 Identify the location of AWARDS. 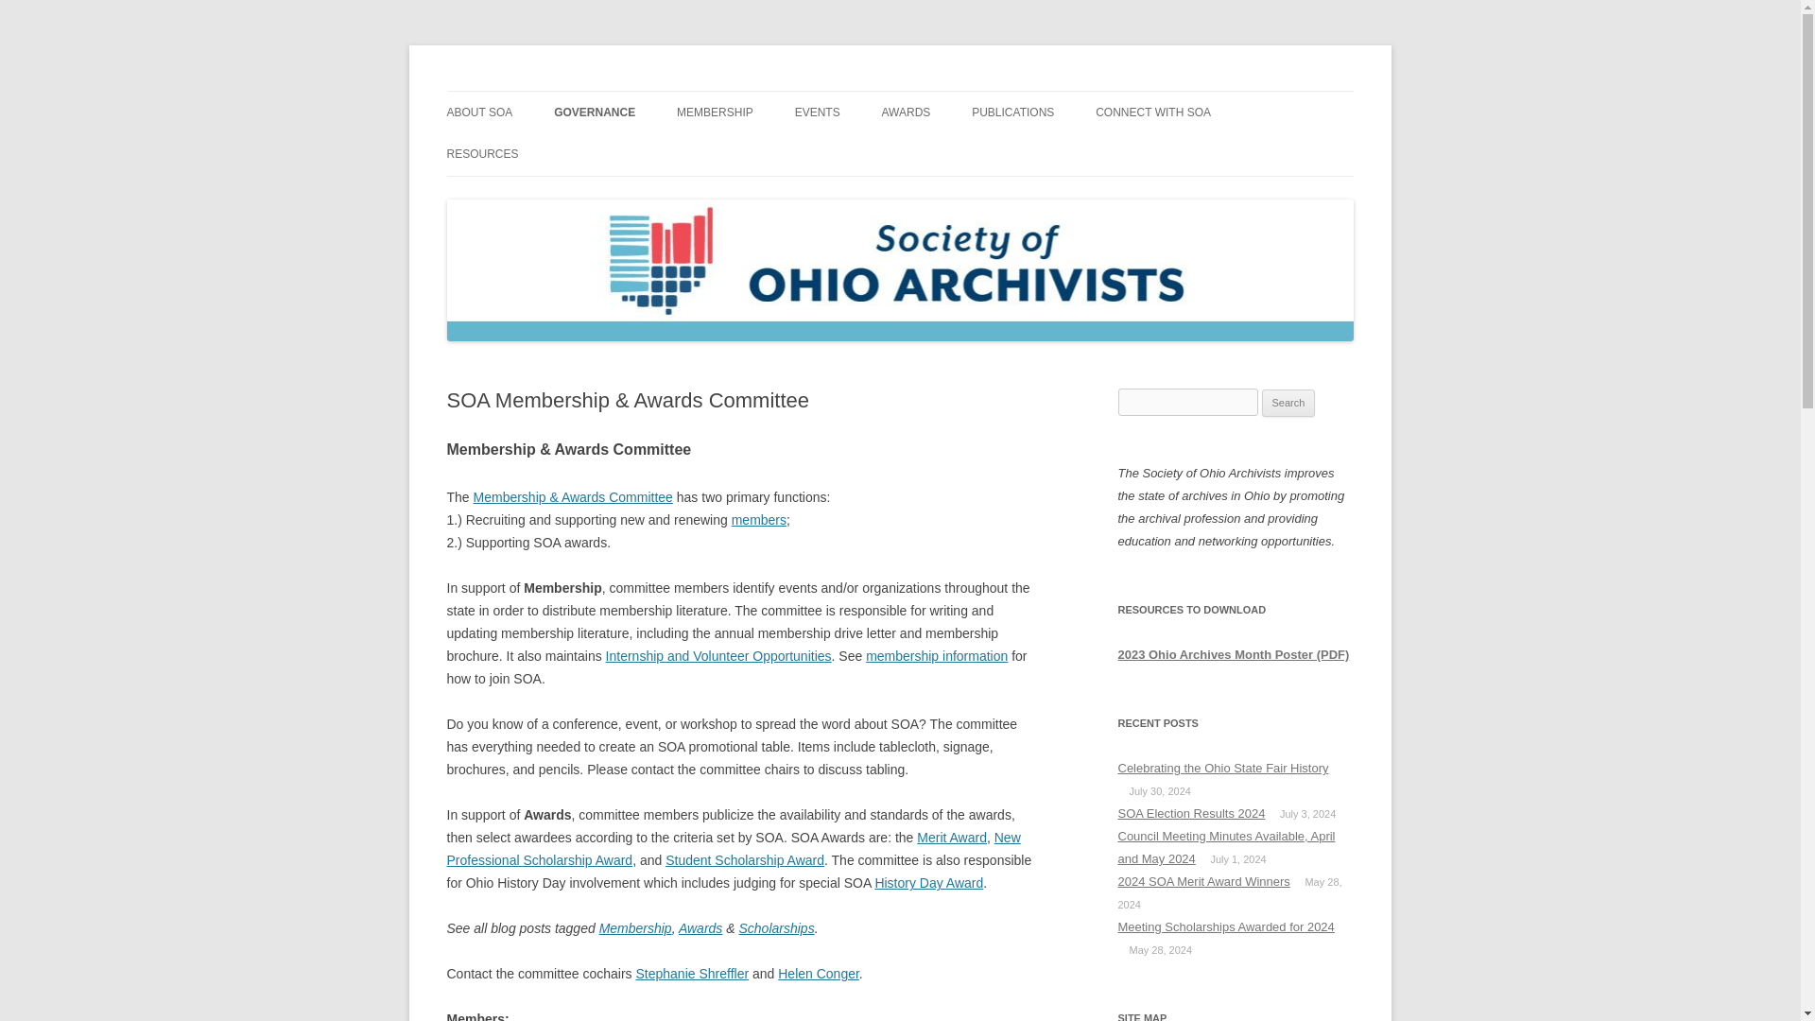
(906, 112).